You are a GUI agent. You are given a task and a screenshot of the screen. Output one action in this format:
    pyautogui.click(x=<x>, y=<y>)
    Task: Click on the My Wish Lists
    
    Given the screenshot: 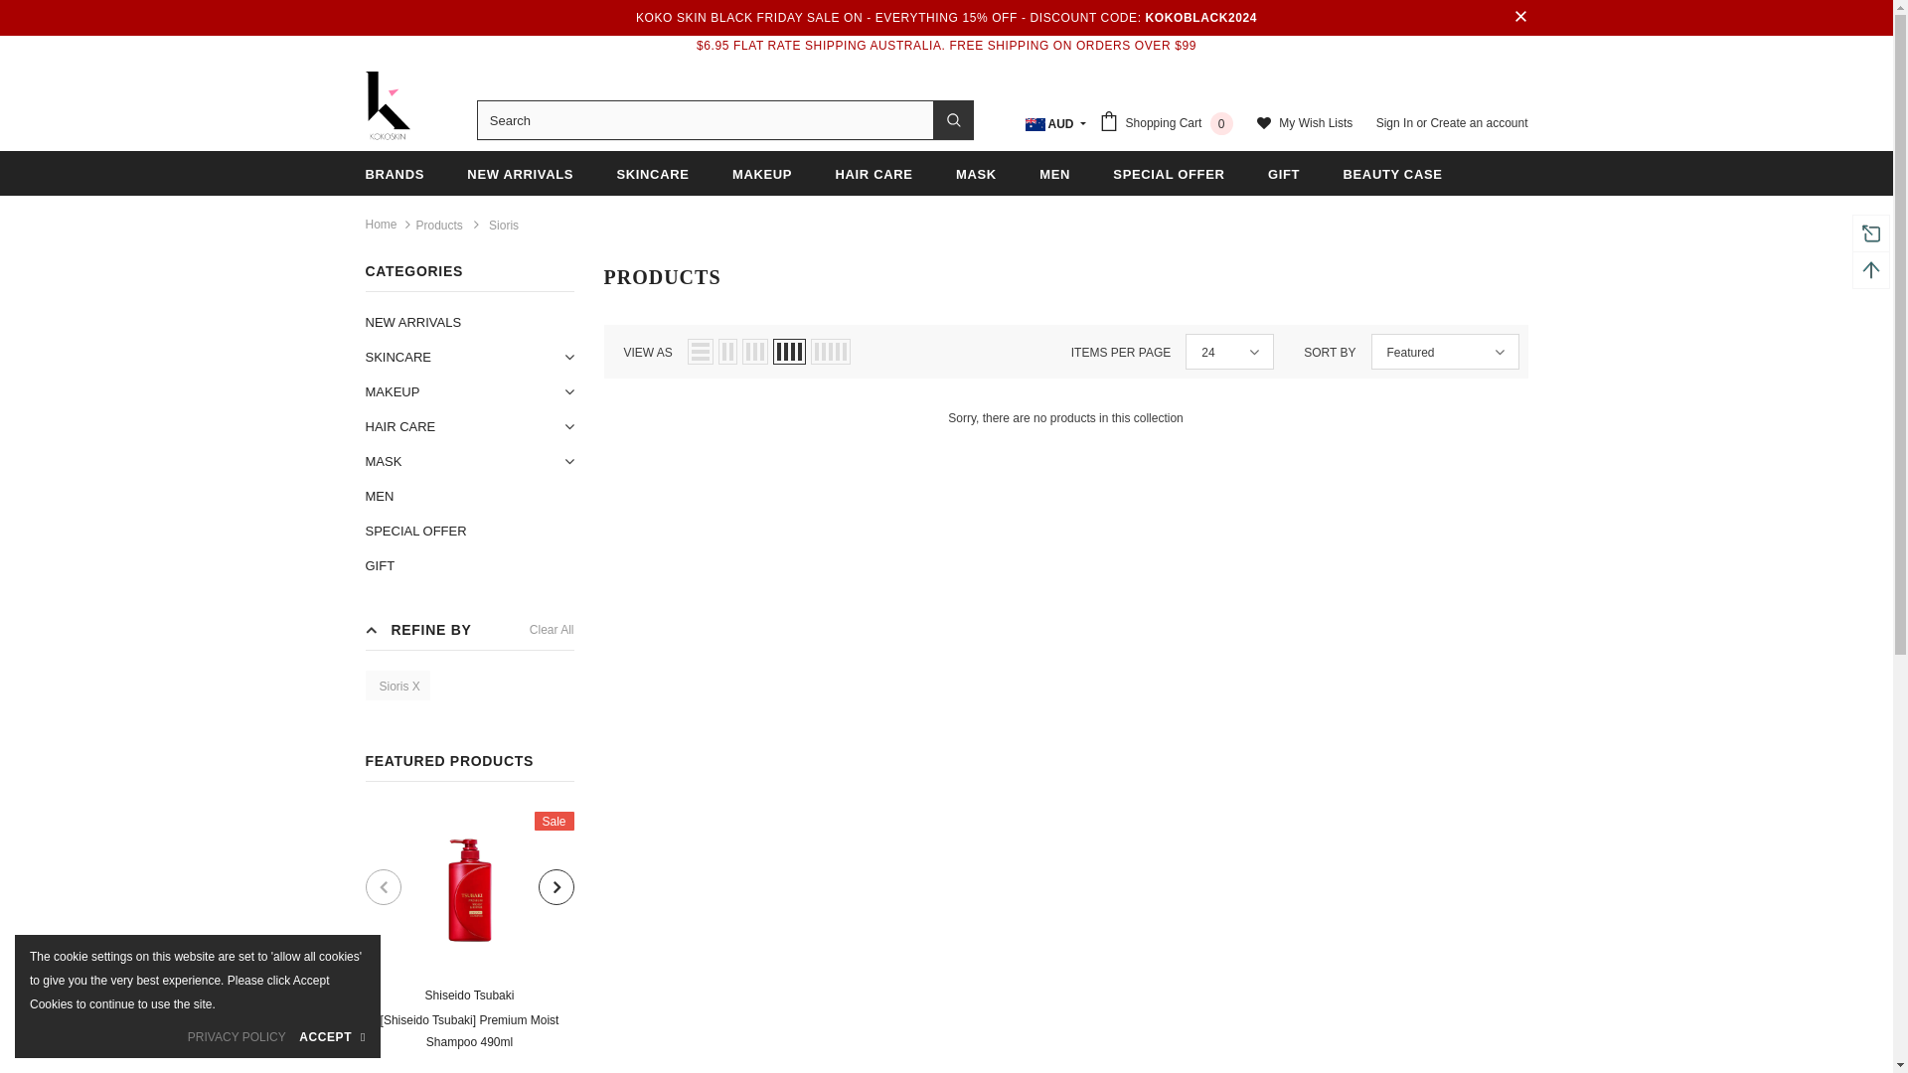 What is the action you would take?
    pyautogui.click(x=1305, y=125)
    